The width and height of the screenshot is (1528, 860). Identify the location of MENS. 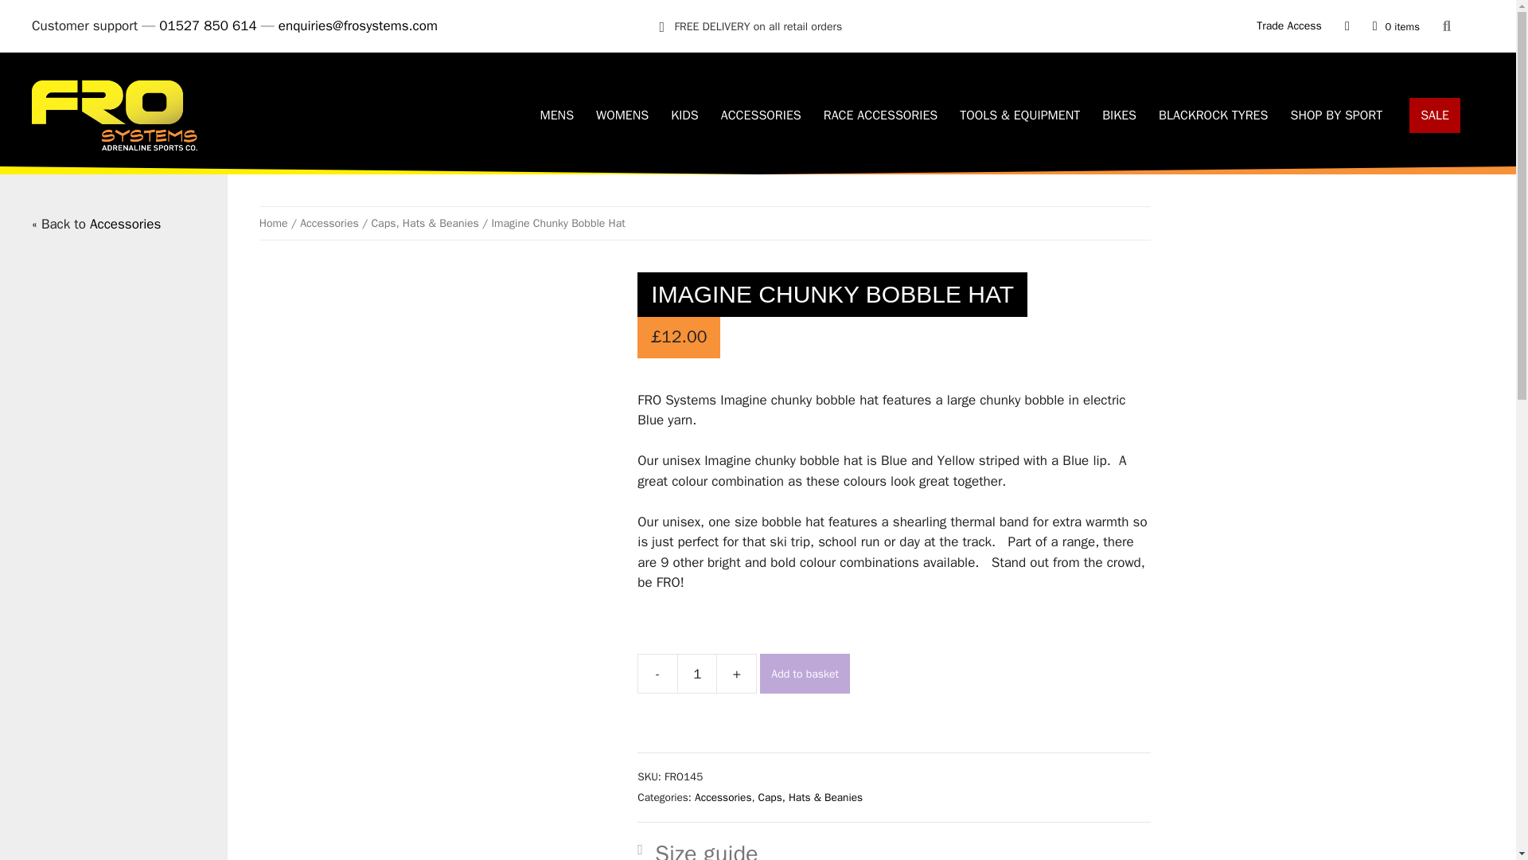
(557, 115).